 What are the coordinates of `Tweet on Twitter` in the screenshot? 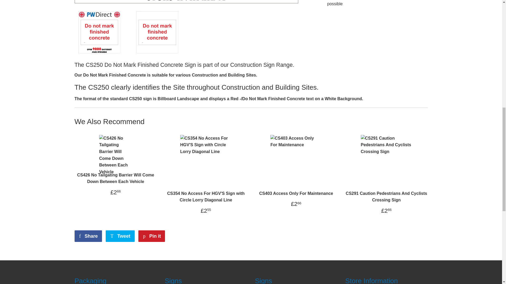 It's located at (120, 236).